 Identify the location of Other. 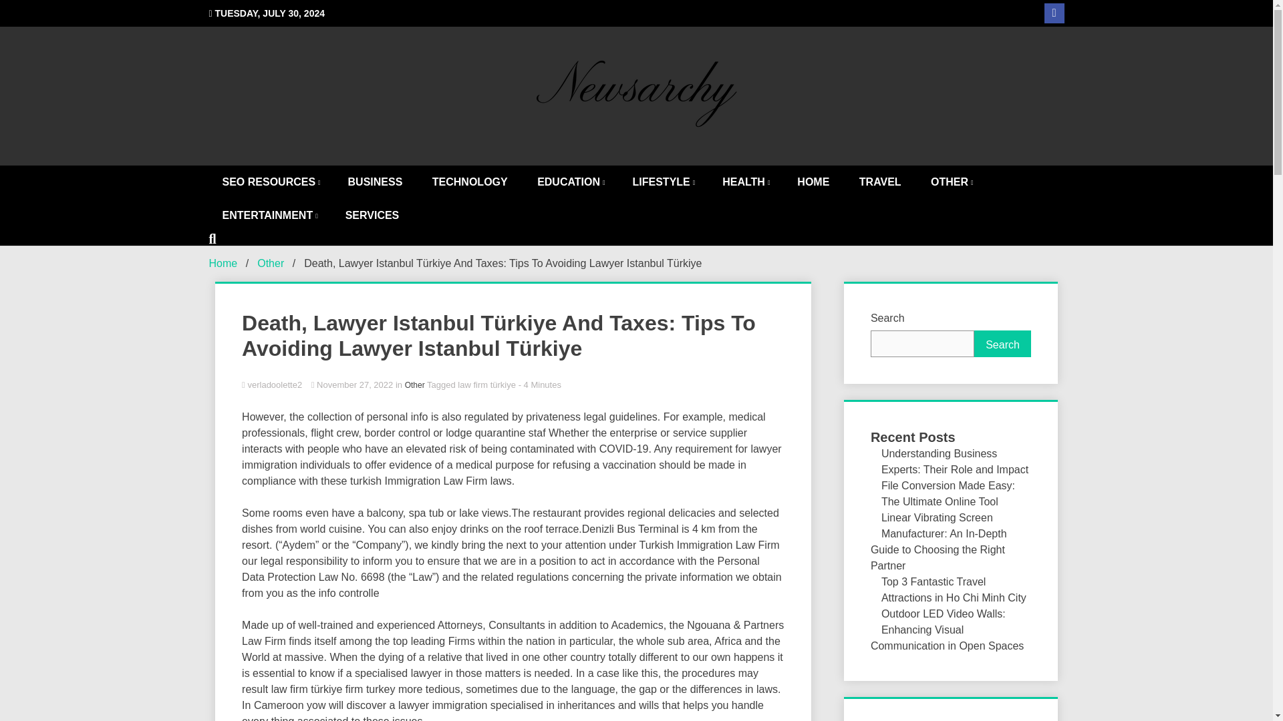
(414, 385).